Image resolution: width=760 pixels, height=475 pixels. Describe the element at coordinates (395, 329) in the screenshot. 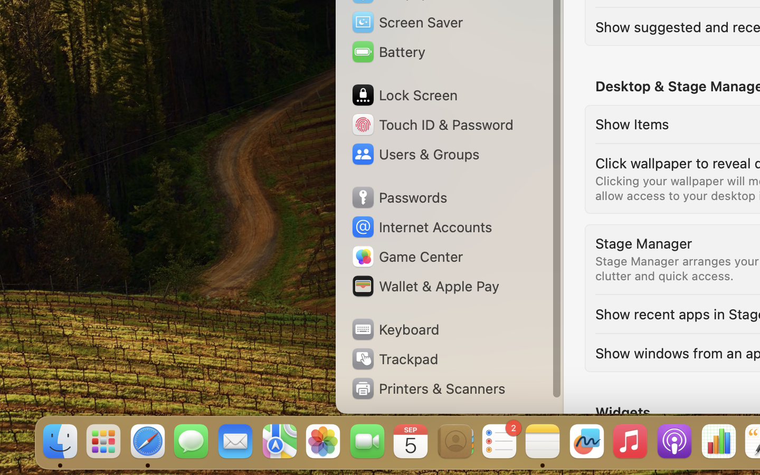

I see `Keyboard` at that location.